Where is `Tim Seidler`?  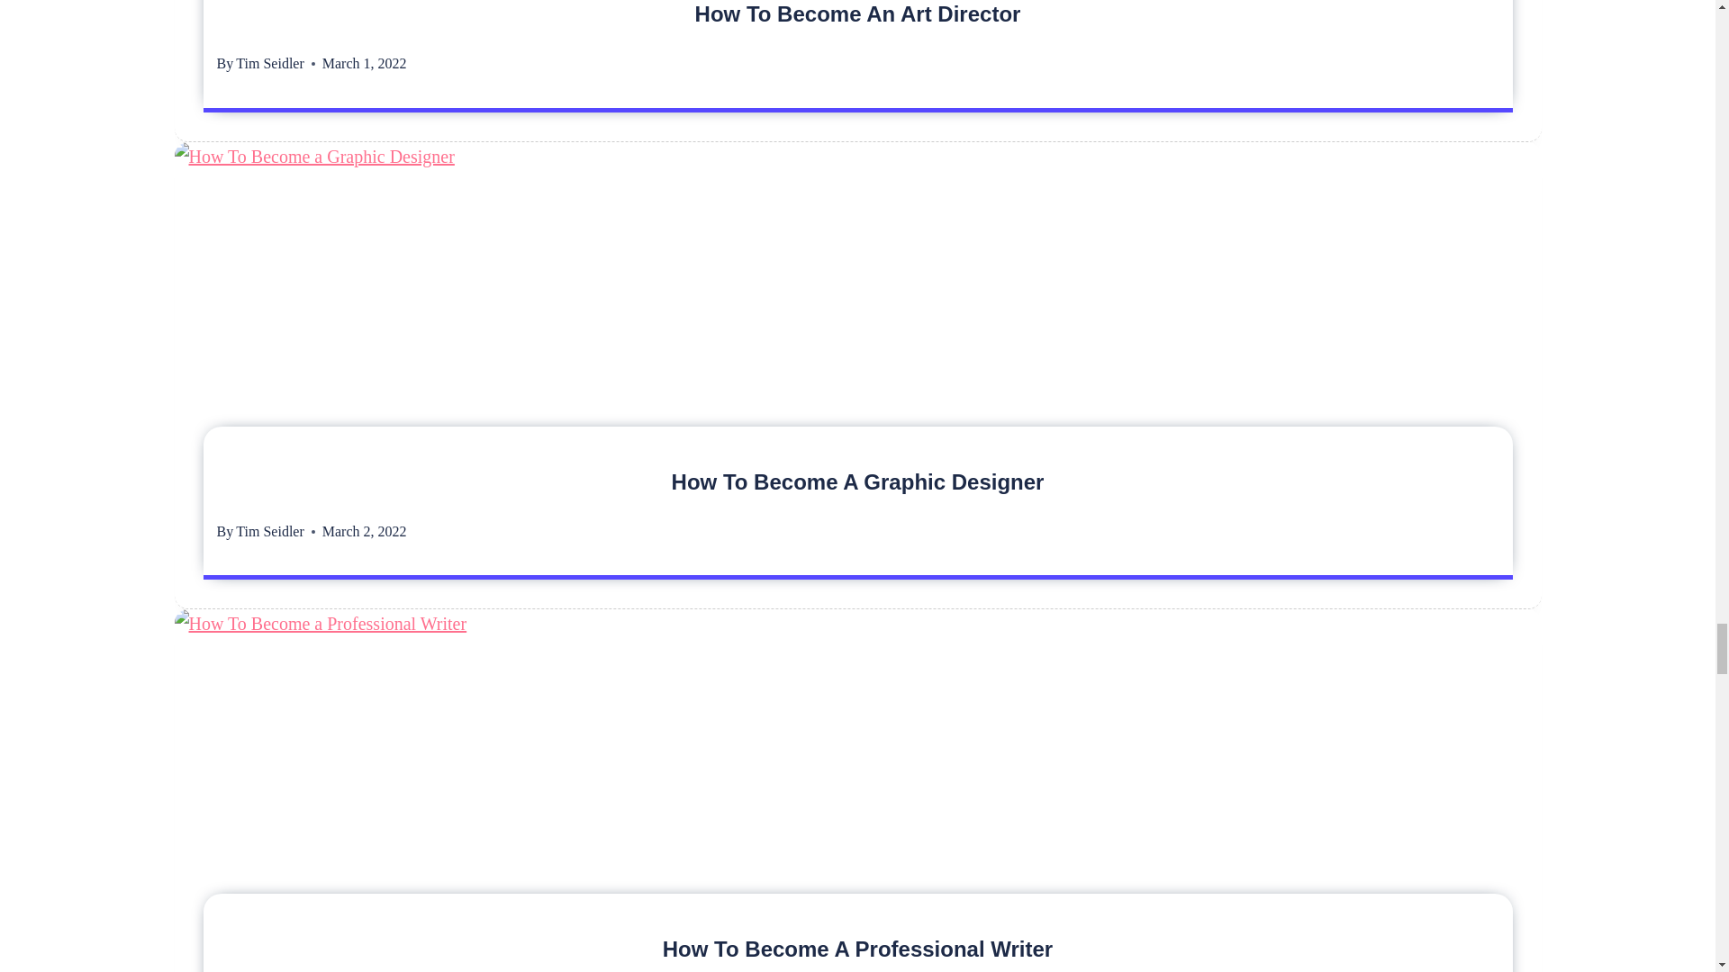
Tim Seidler is located at coordinates (269, 531).